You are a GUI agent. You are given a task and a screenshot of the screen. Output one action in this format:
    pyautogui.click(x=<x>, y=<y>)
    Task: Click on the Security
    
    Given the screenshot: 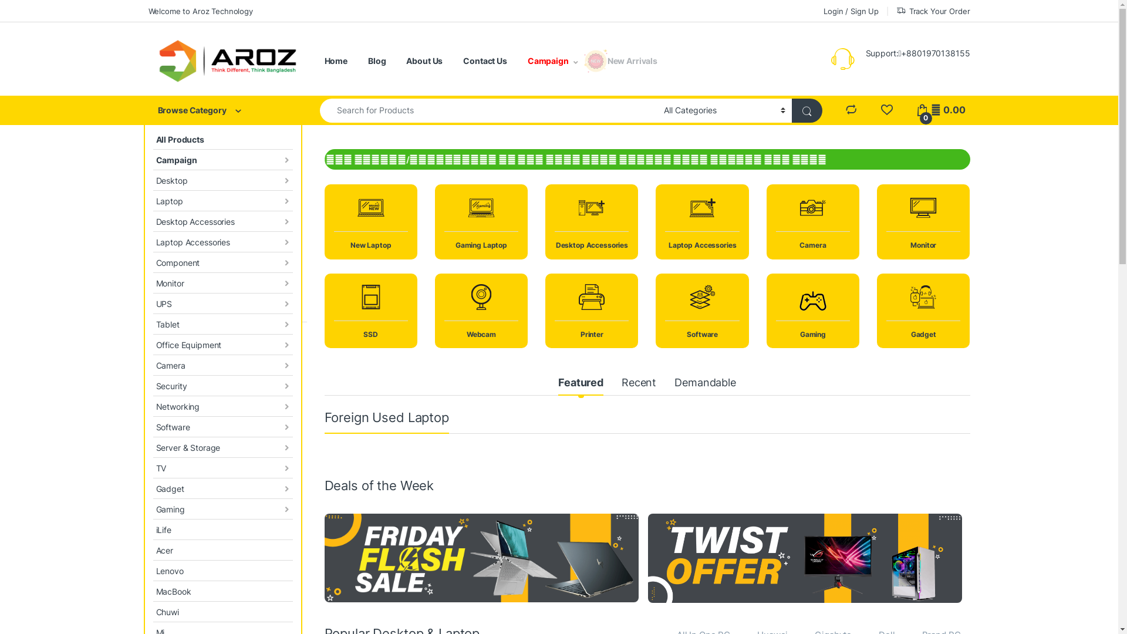 What is the action you would take?
    pyautogui.click(x=222, y=386)
    